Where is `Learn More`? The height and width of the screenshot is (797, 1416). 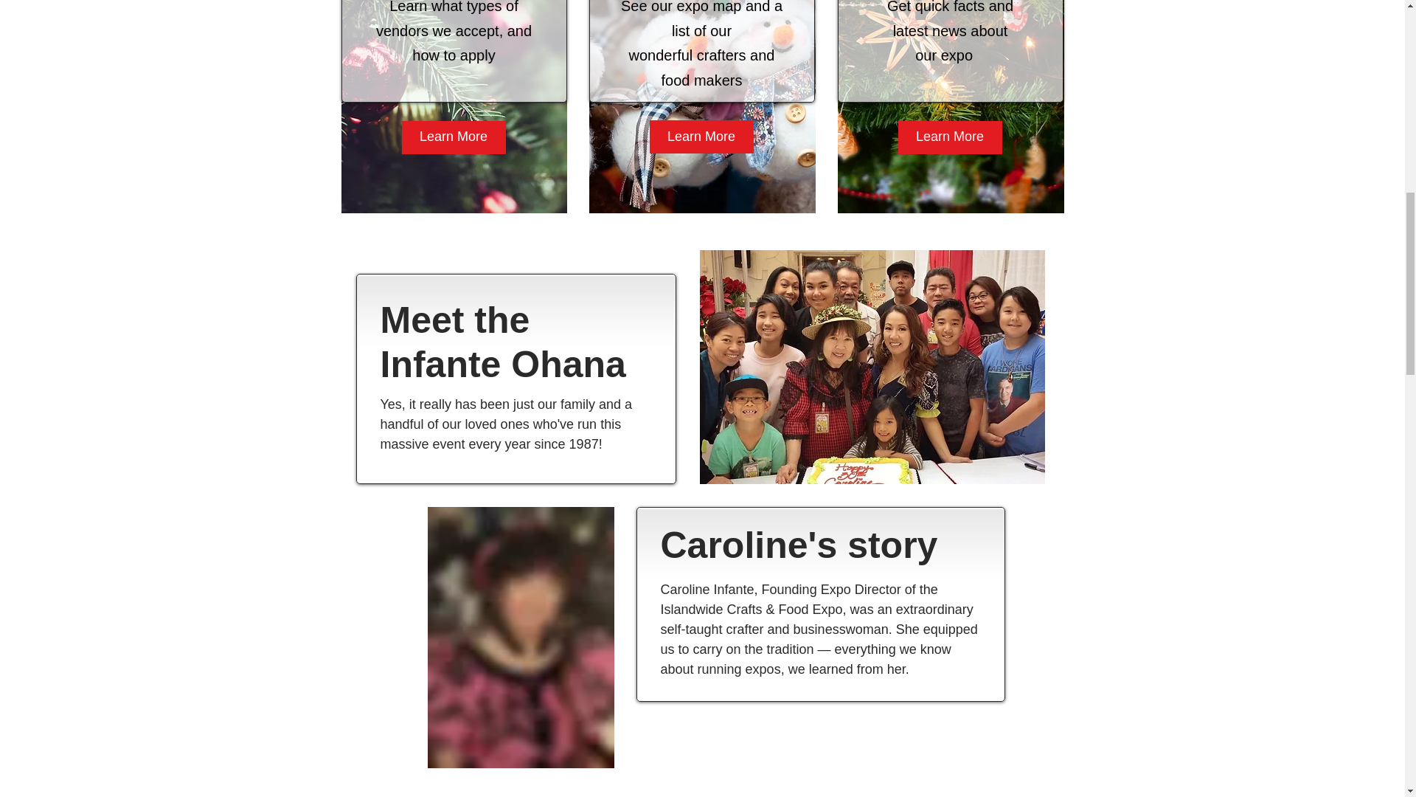
Learn More is located at coordinates (701, 137).